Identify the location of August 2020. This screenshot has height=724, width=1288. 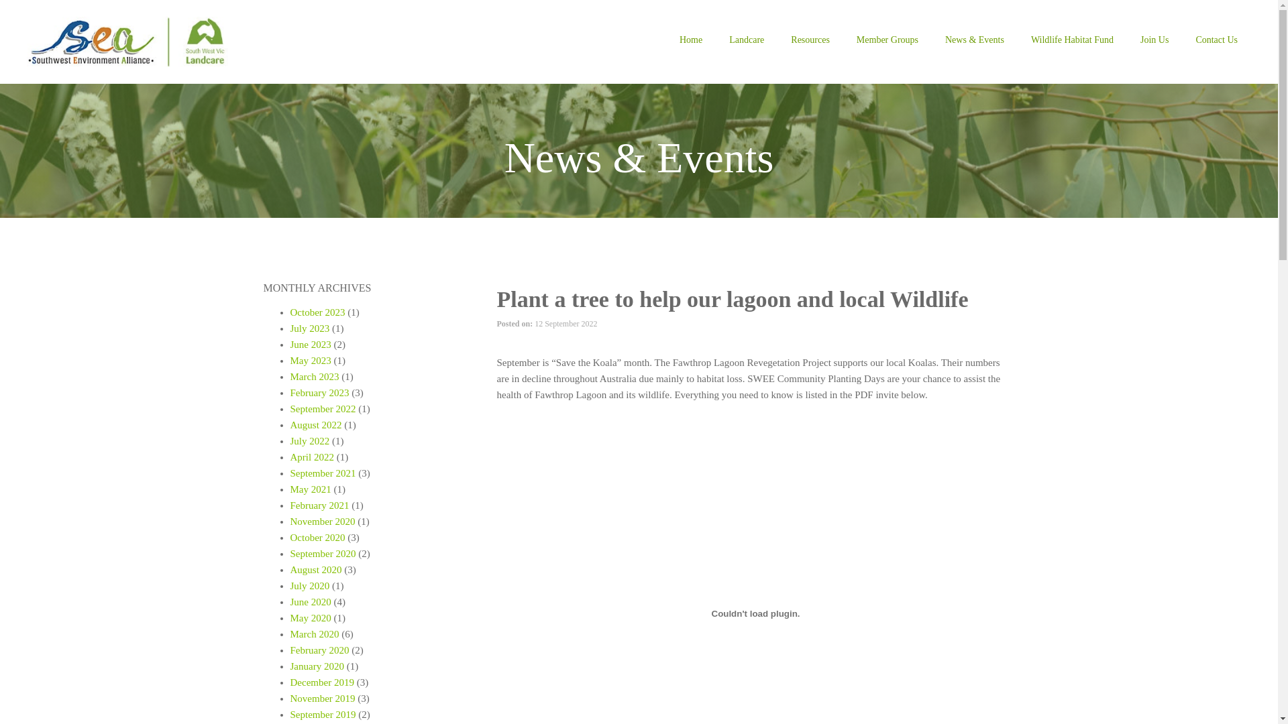
(315, 570).